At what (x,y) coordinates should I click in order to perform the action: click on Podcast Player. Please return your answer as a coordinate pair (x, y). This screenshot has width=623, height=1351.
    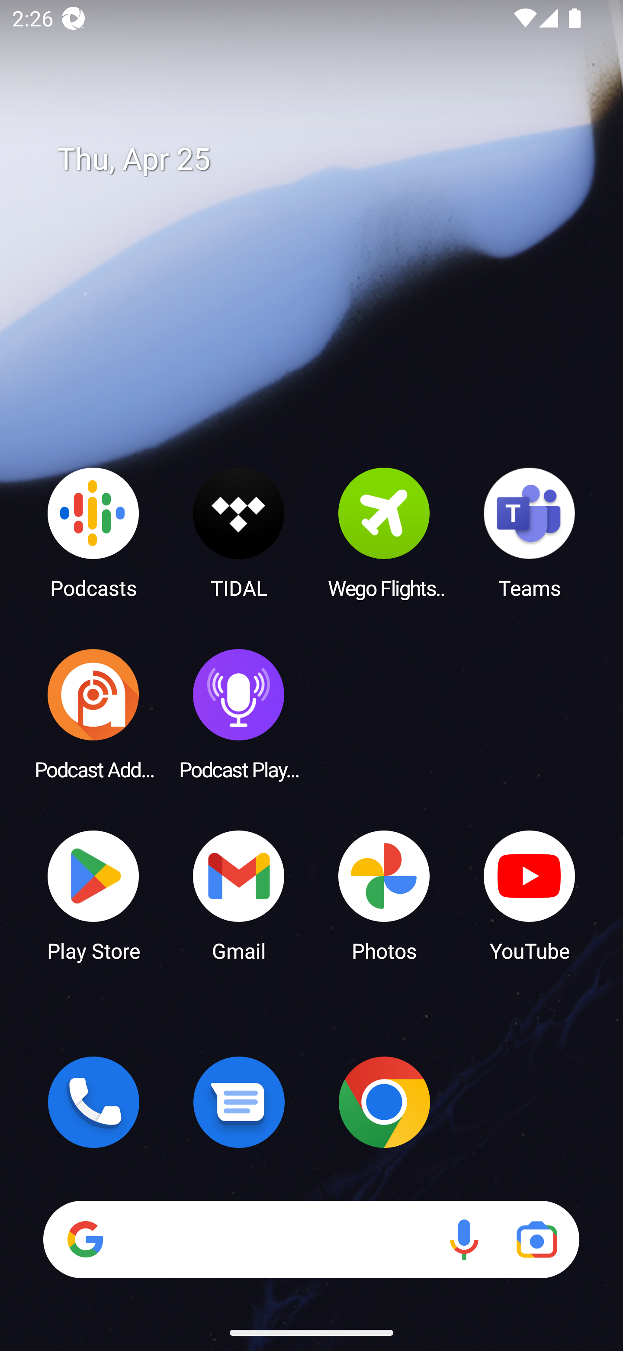
    Looking at the image, I should click on (239, 714).